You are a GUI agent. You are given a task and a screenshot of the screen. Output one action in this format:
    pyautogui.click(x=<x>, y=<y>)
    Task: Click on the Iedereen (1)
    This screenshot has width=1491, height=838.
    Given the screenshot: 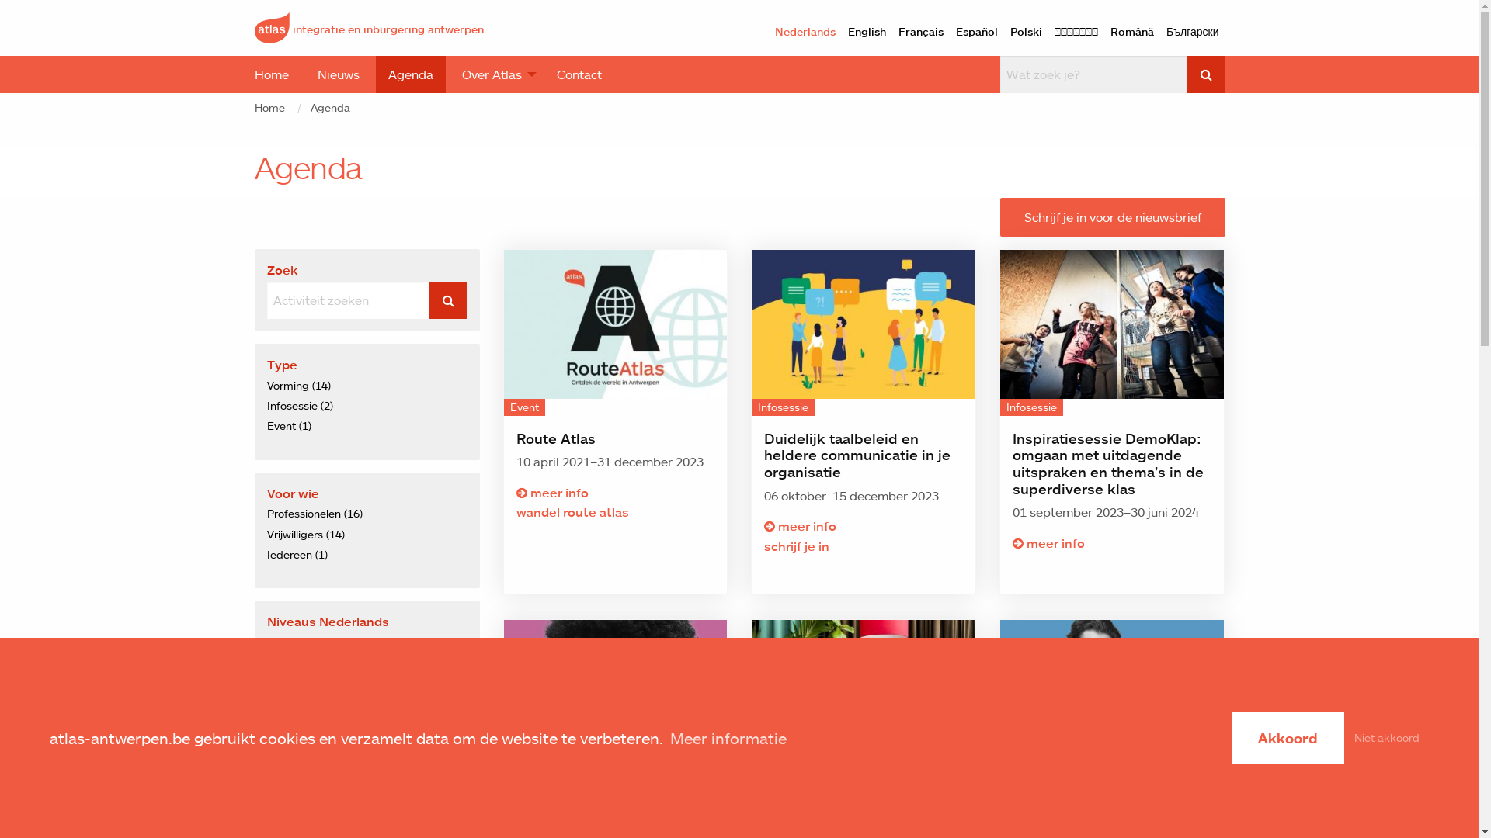 What is the action you would take?
    pyautogui.click(x=297, y=554)
    